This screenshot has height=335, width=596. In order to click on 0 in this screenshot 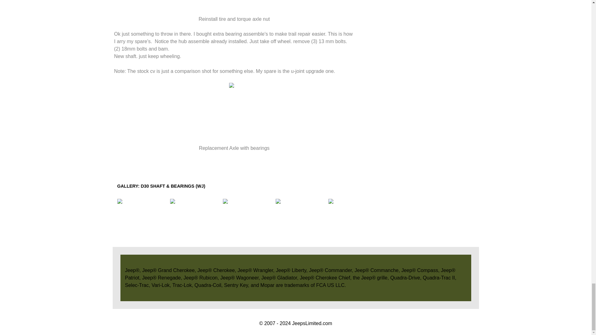, I will do `click(407, 217)`.